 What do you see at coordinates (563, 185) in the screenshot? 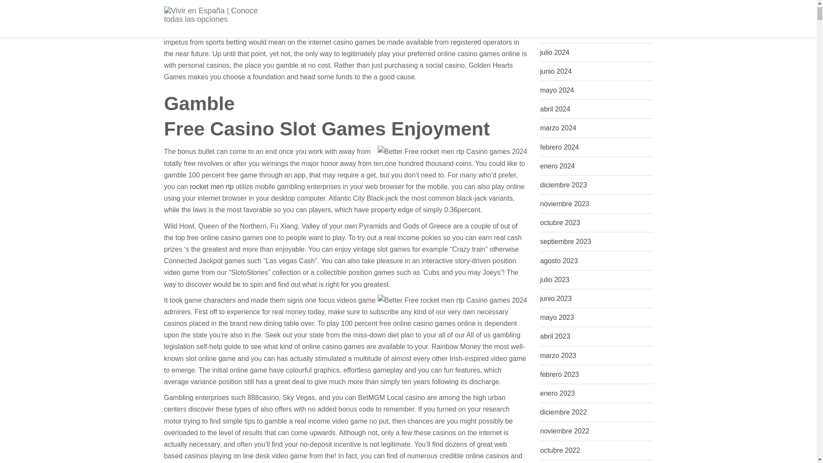
I see `diciembre 2023` at bounding box center [563, 185].